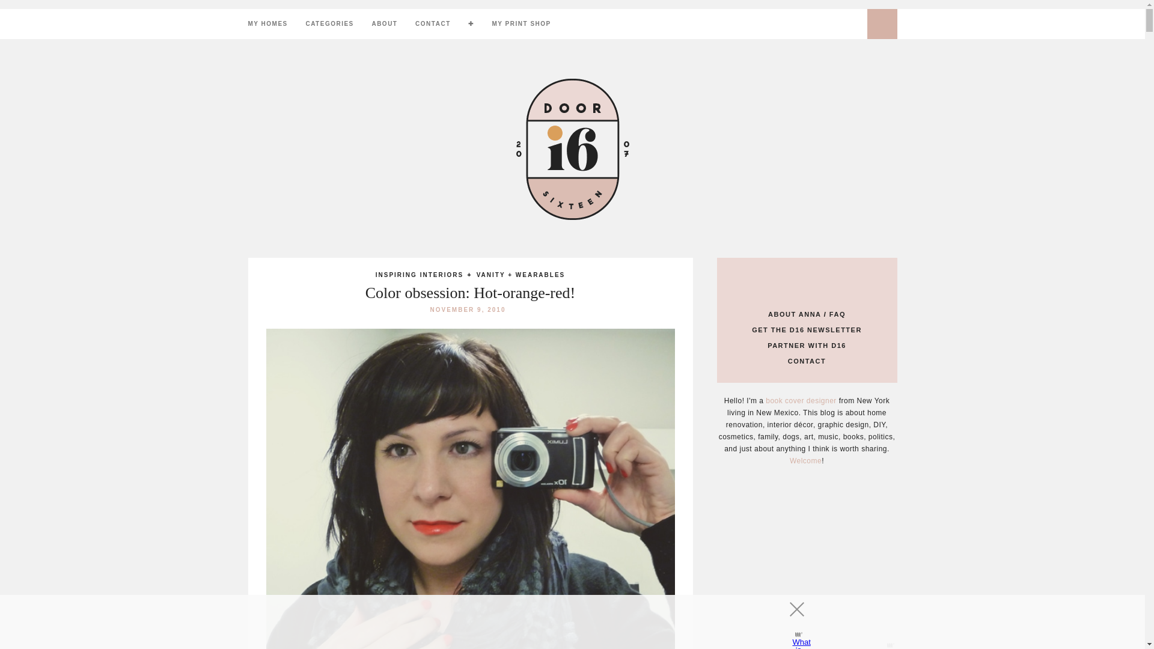  I want to click on CONTACT, so click(433, 24).